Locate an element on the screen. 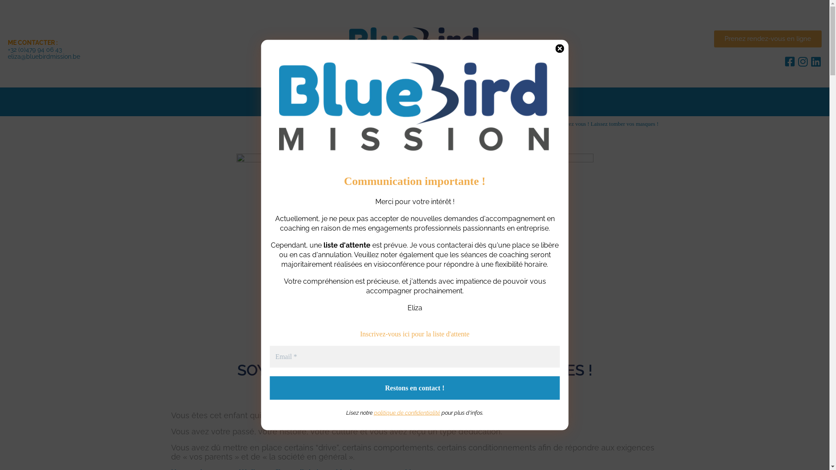  BlueBird Mission is located at coordinates (466, 124).